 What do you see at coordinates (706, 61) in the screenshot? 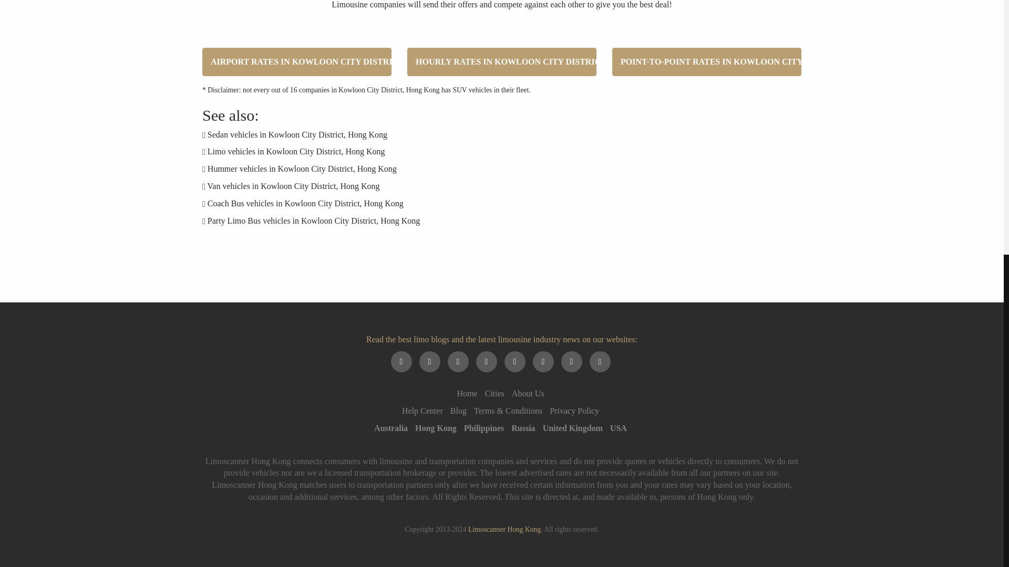
I see `POINT-TO-POINT RATES IN KOWLOON CITY DISTRICT` at bounding box center [706, 61].